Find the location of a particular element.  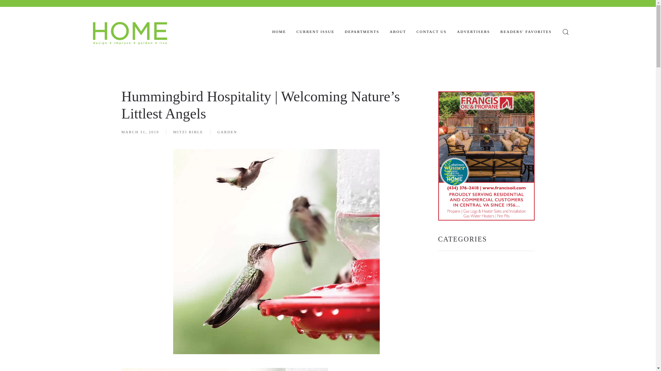

CURRENT ISSUE is located at coordinates (315, 32).